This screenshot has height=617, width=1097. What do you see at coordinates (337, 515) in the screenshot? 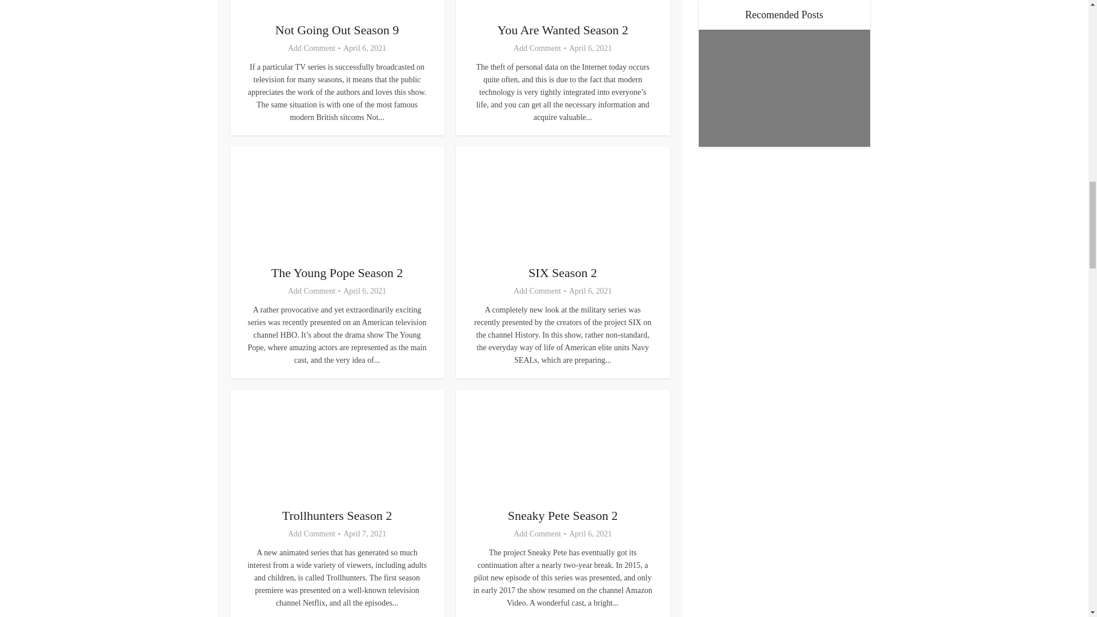
I see `Trollhunters Season 2` at bounding box center [337, 515].